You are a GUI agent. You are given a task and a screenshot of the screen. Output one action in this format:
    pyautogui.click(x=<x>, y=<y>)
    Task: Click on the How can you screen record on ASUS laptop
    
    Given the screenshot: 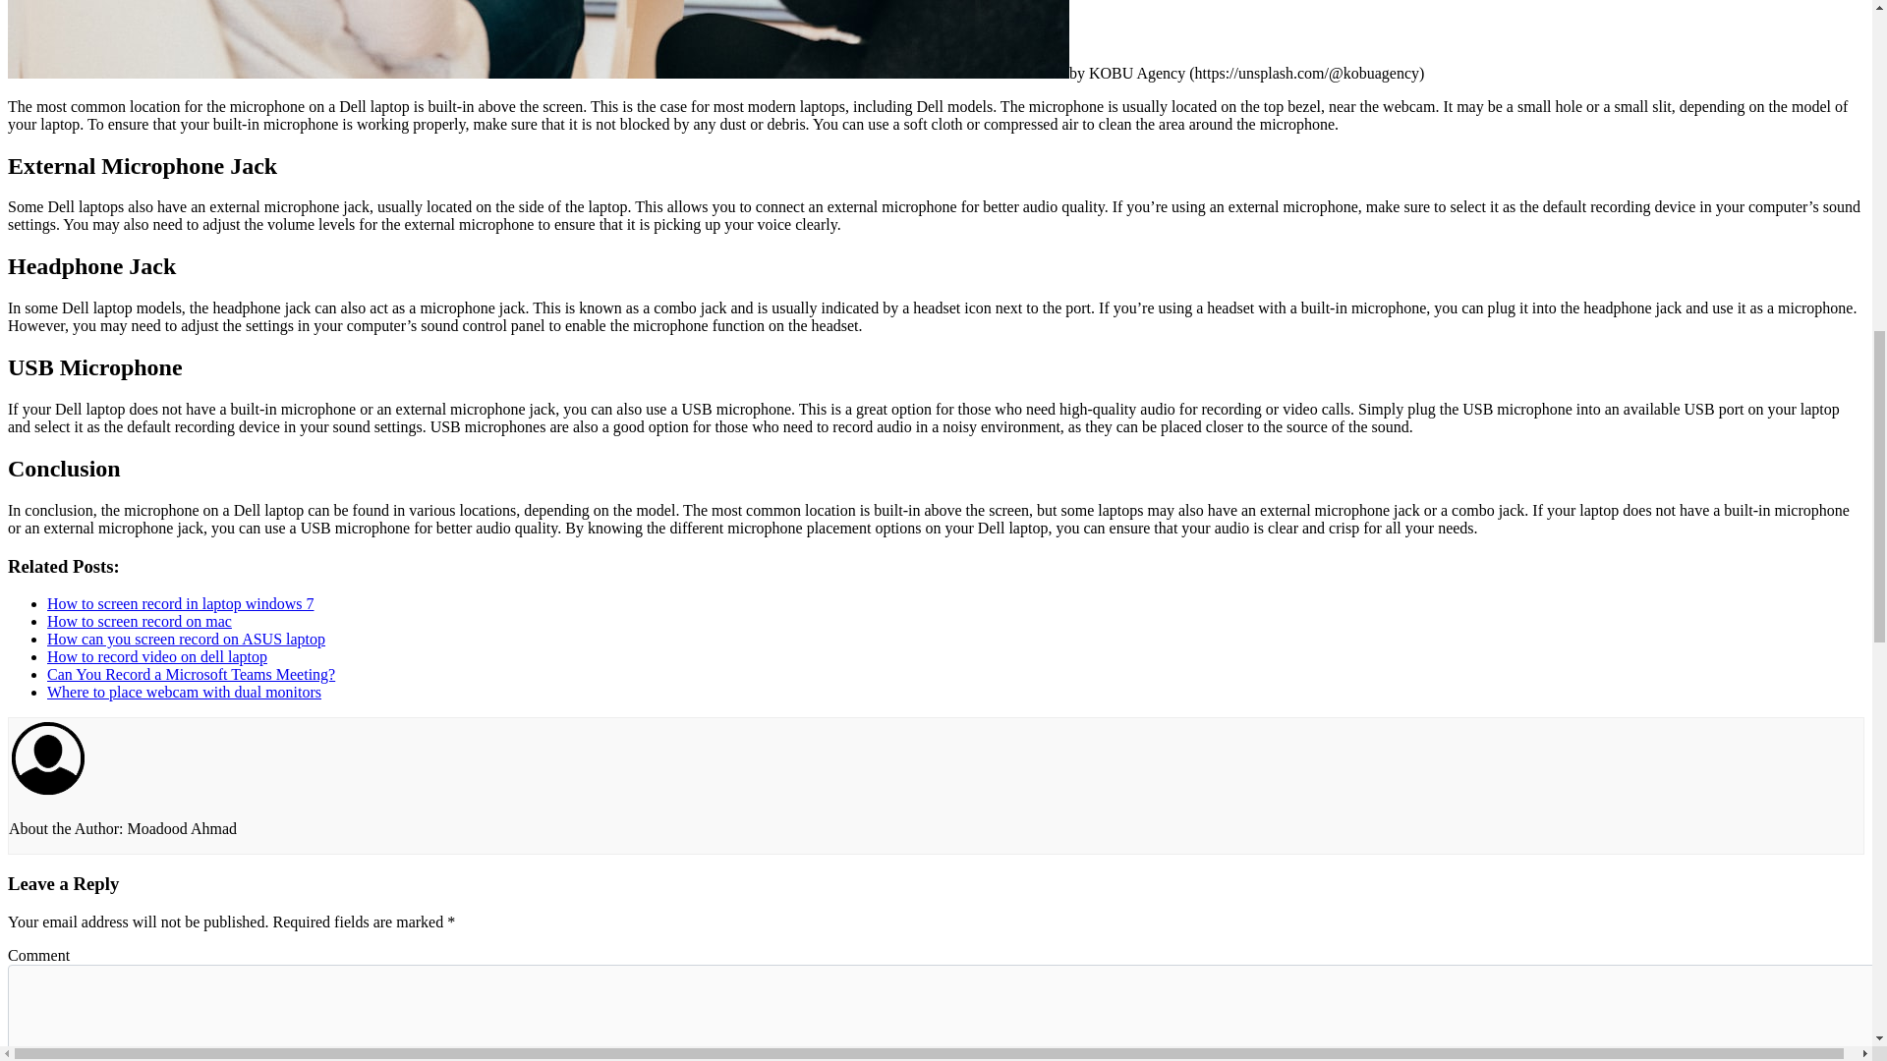 What is the action you would take?
    pyautogui.click(x=186, y=639)
    